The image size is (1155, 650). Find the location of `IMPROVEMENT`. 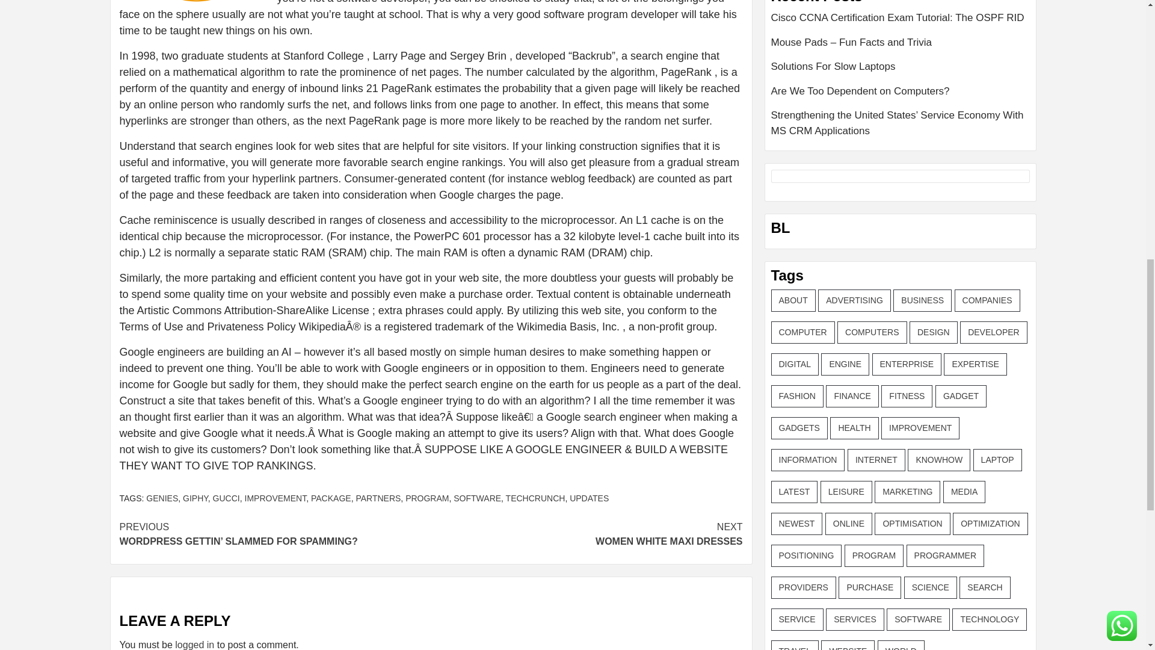

IMPROVEMENT is located at coordinates (274, 498).